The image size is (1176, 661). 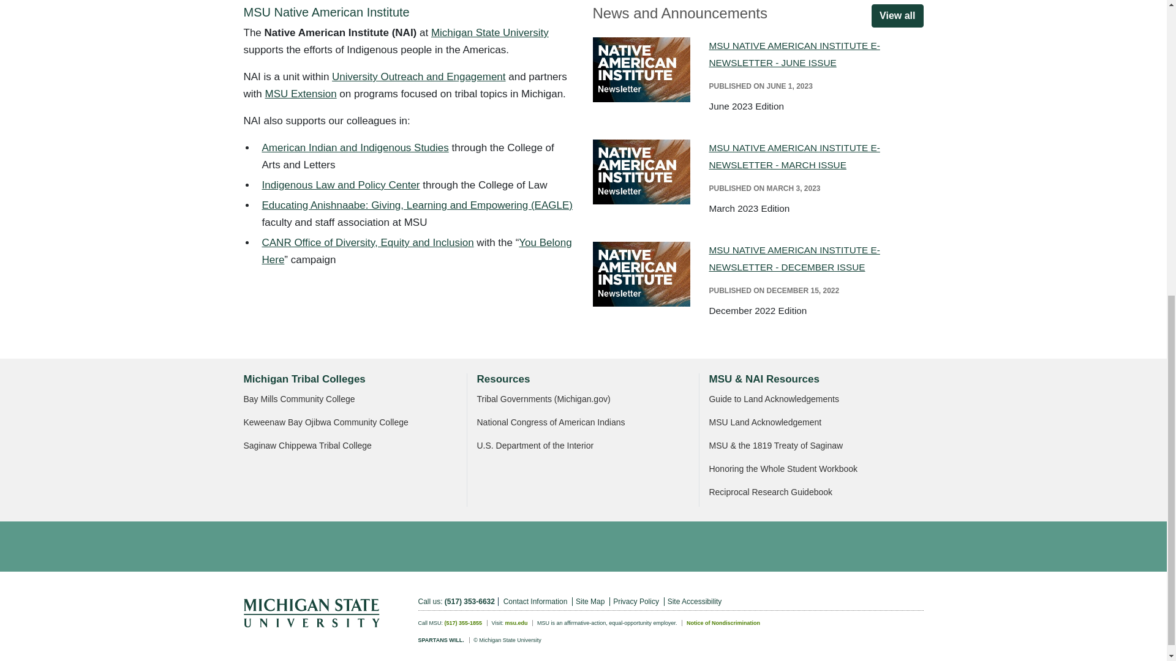 I want to click on Indigenous Law and Policy Center, so click(x=341, y=185).